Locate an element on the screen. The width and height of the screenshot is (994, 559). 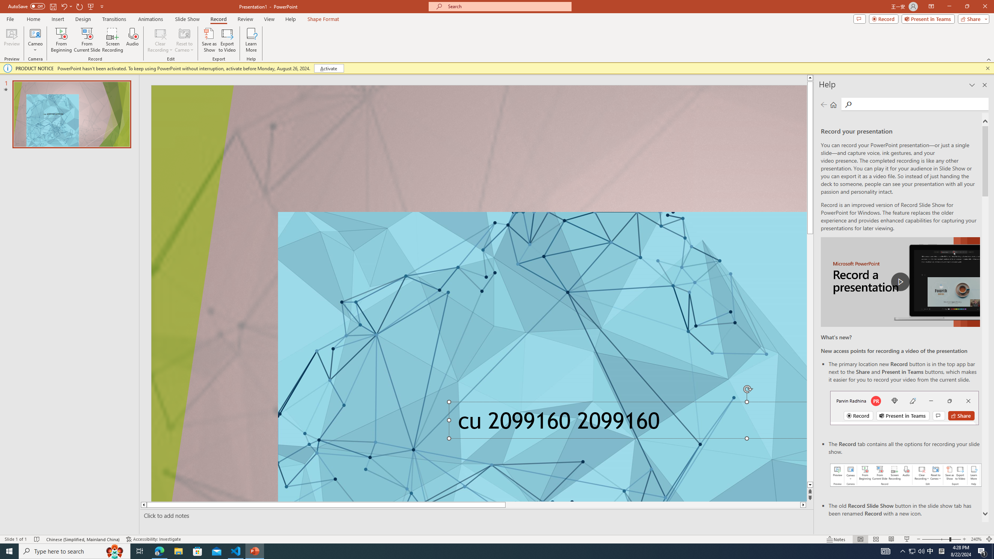
Class: MsoCommandBar is located at coordinates (497, 539).